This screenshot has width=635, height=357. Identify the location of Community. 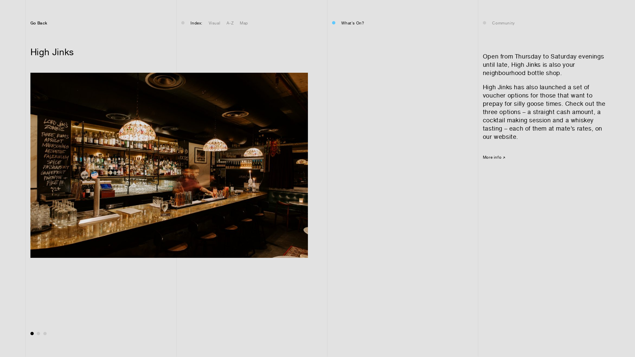
(503, 23).